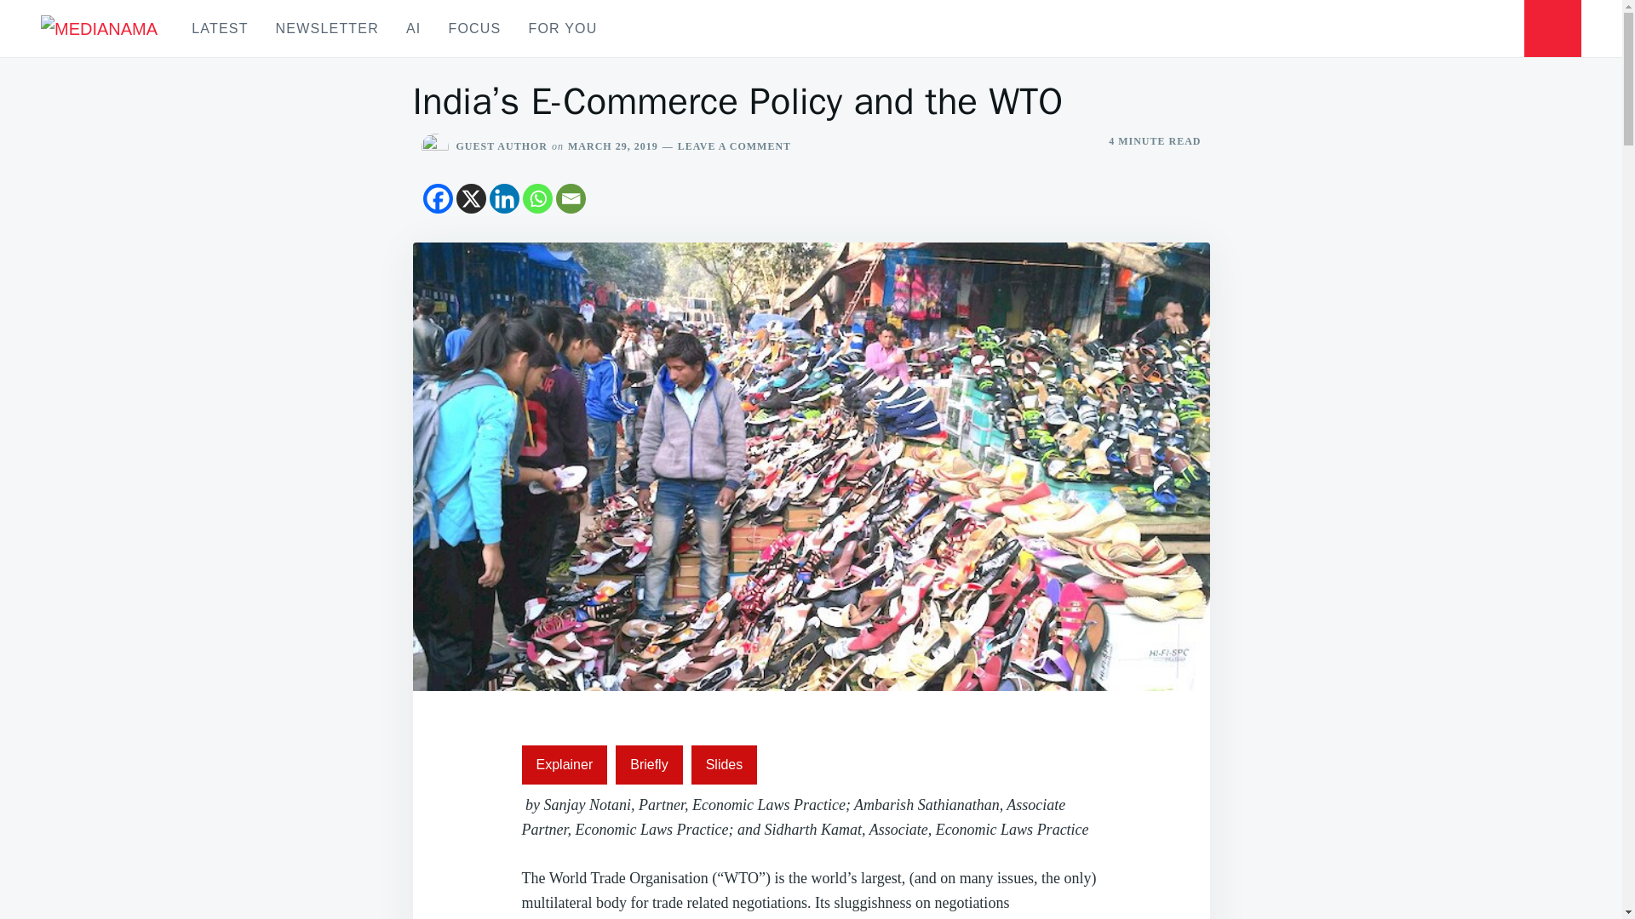 This screenshot has width=1635, height=919. What do you see at coordinates (564, 764) in the screenshot?
I see `Explainer` at bounding box center [564, 764].